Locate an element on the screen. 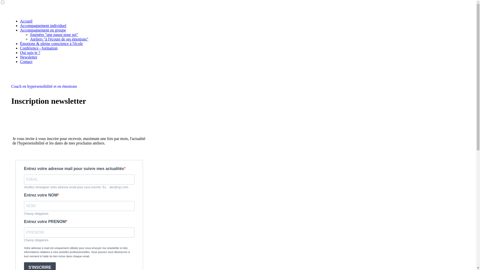 This screenshot has width=480, height=270. Accompagnement en groupe is located at coordinates (43, 30).